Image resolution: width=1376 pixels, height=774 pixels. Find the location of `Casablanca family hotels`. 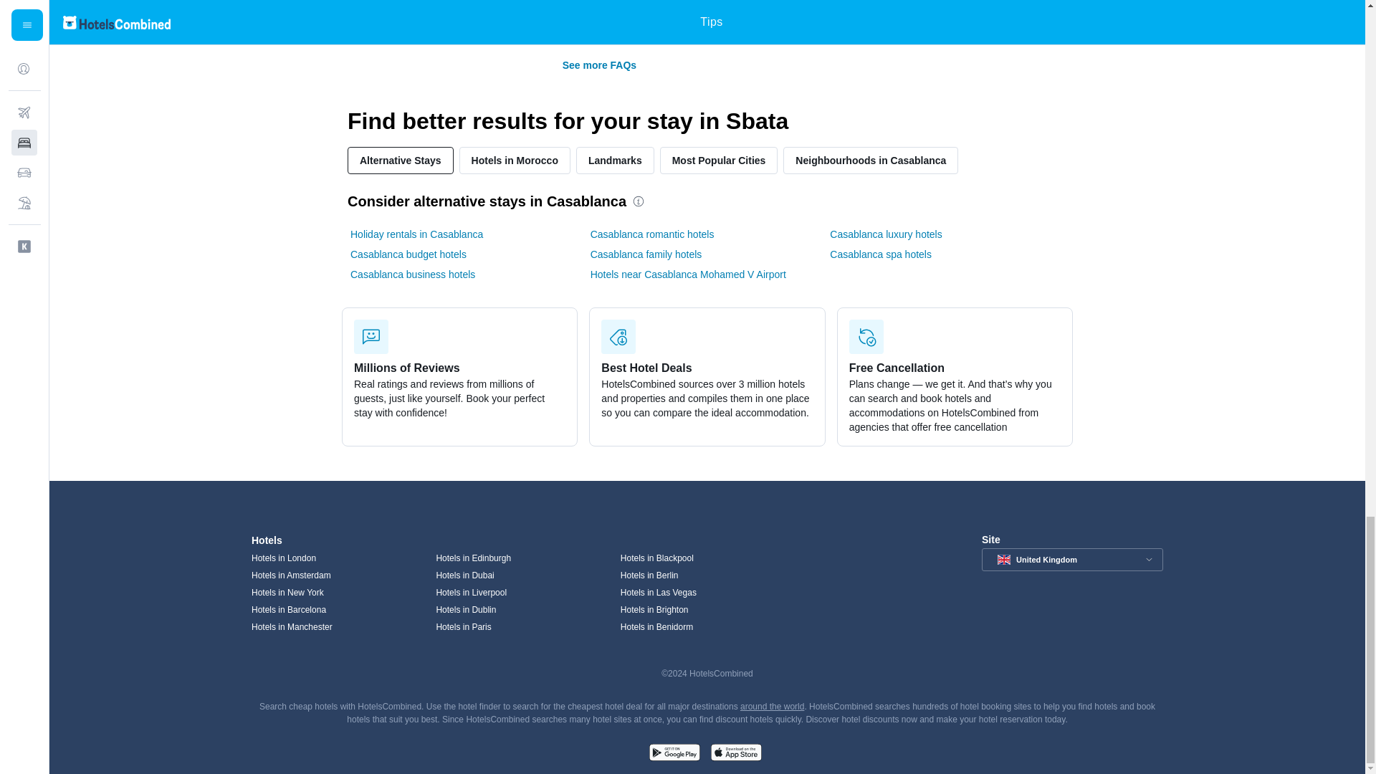

Casablanca family hotels is located at coordinates (646, 254).